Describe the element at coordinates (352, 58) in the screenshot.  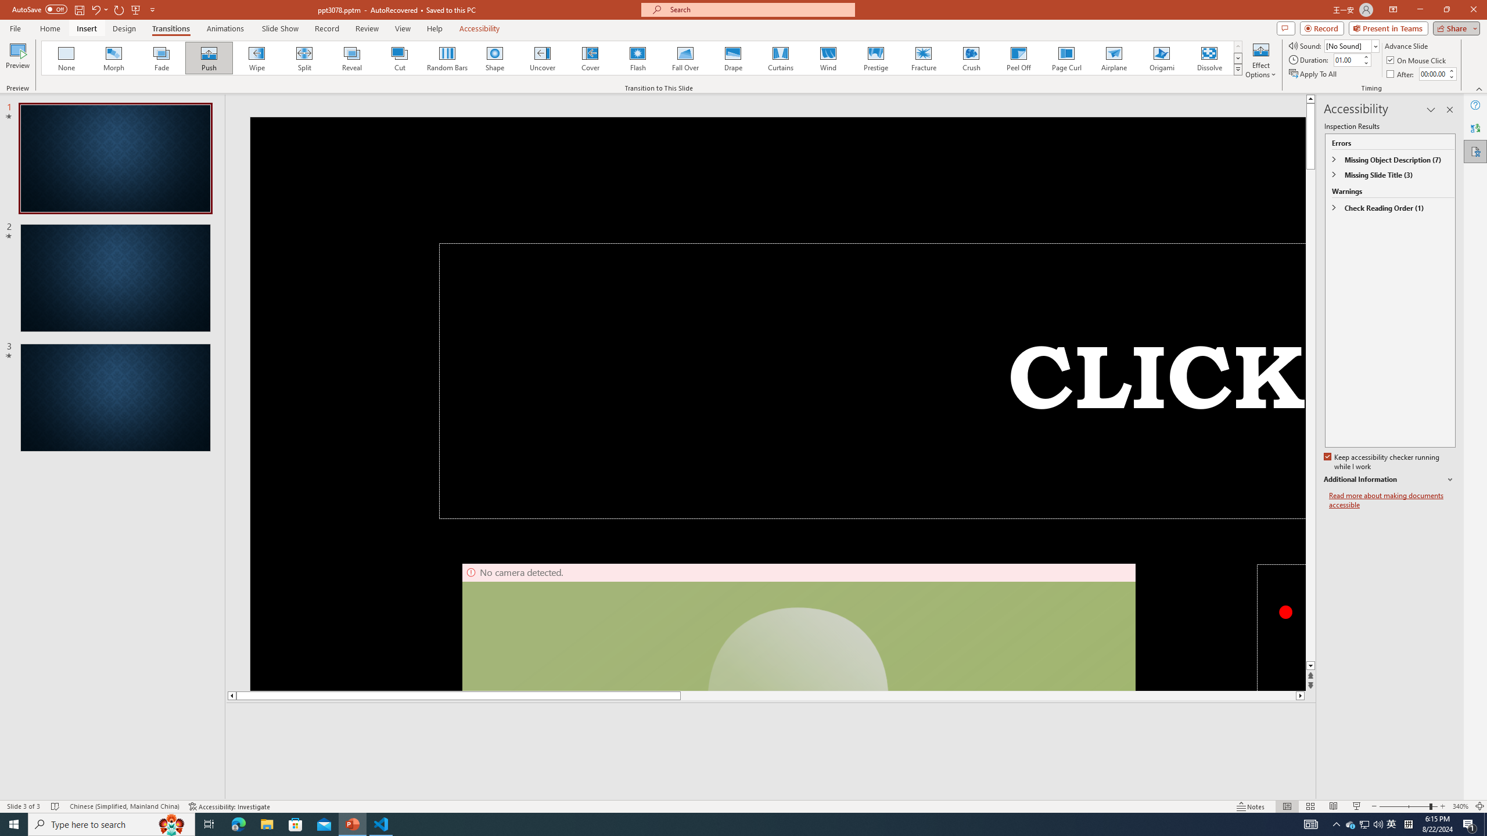
I see `Reveal` at that location.